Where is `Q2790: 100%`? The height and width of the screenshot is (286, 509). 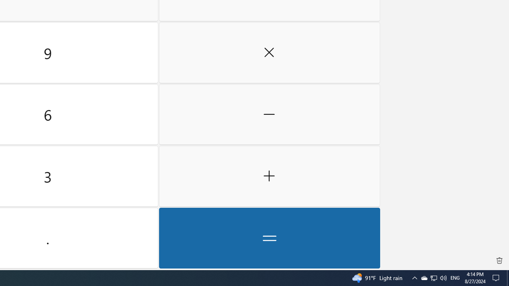
Q2790: 100% is located at coordinates (443, 278).